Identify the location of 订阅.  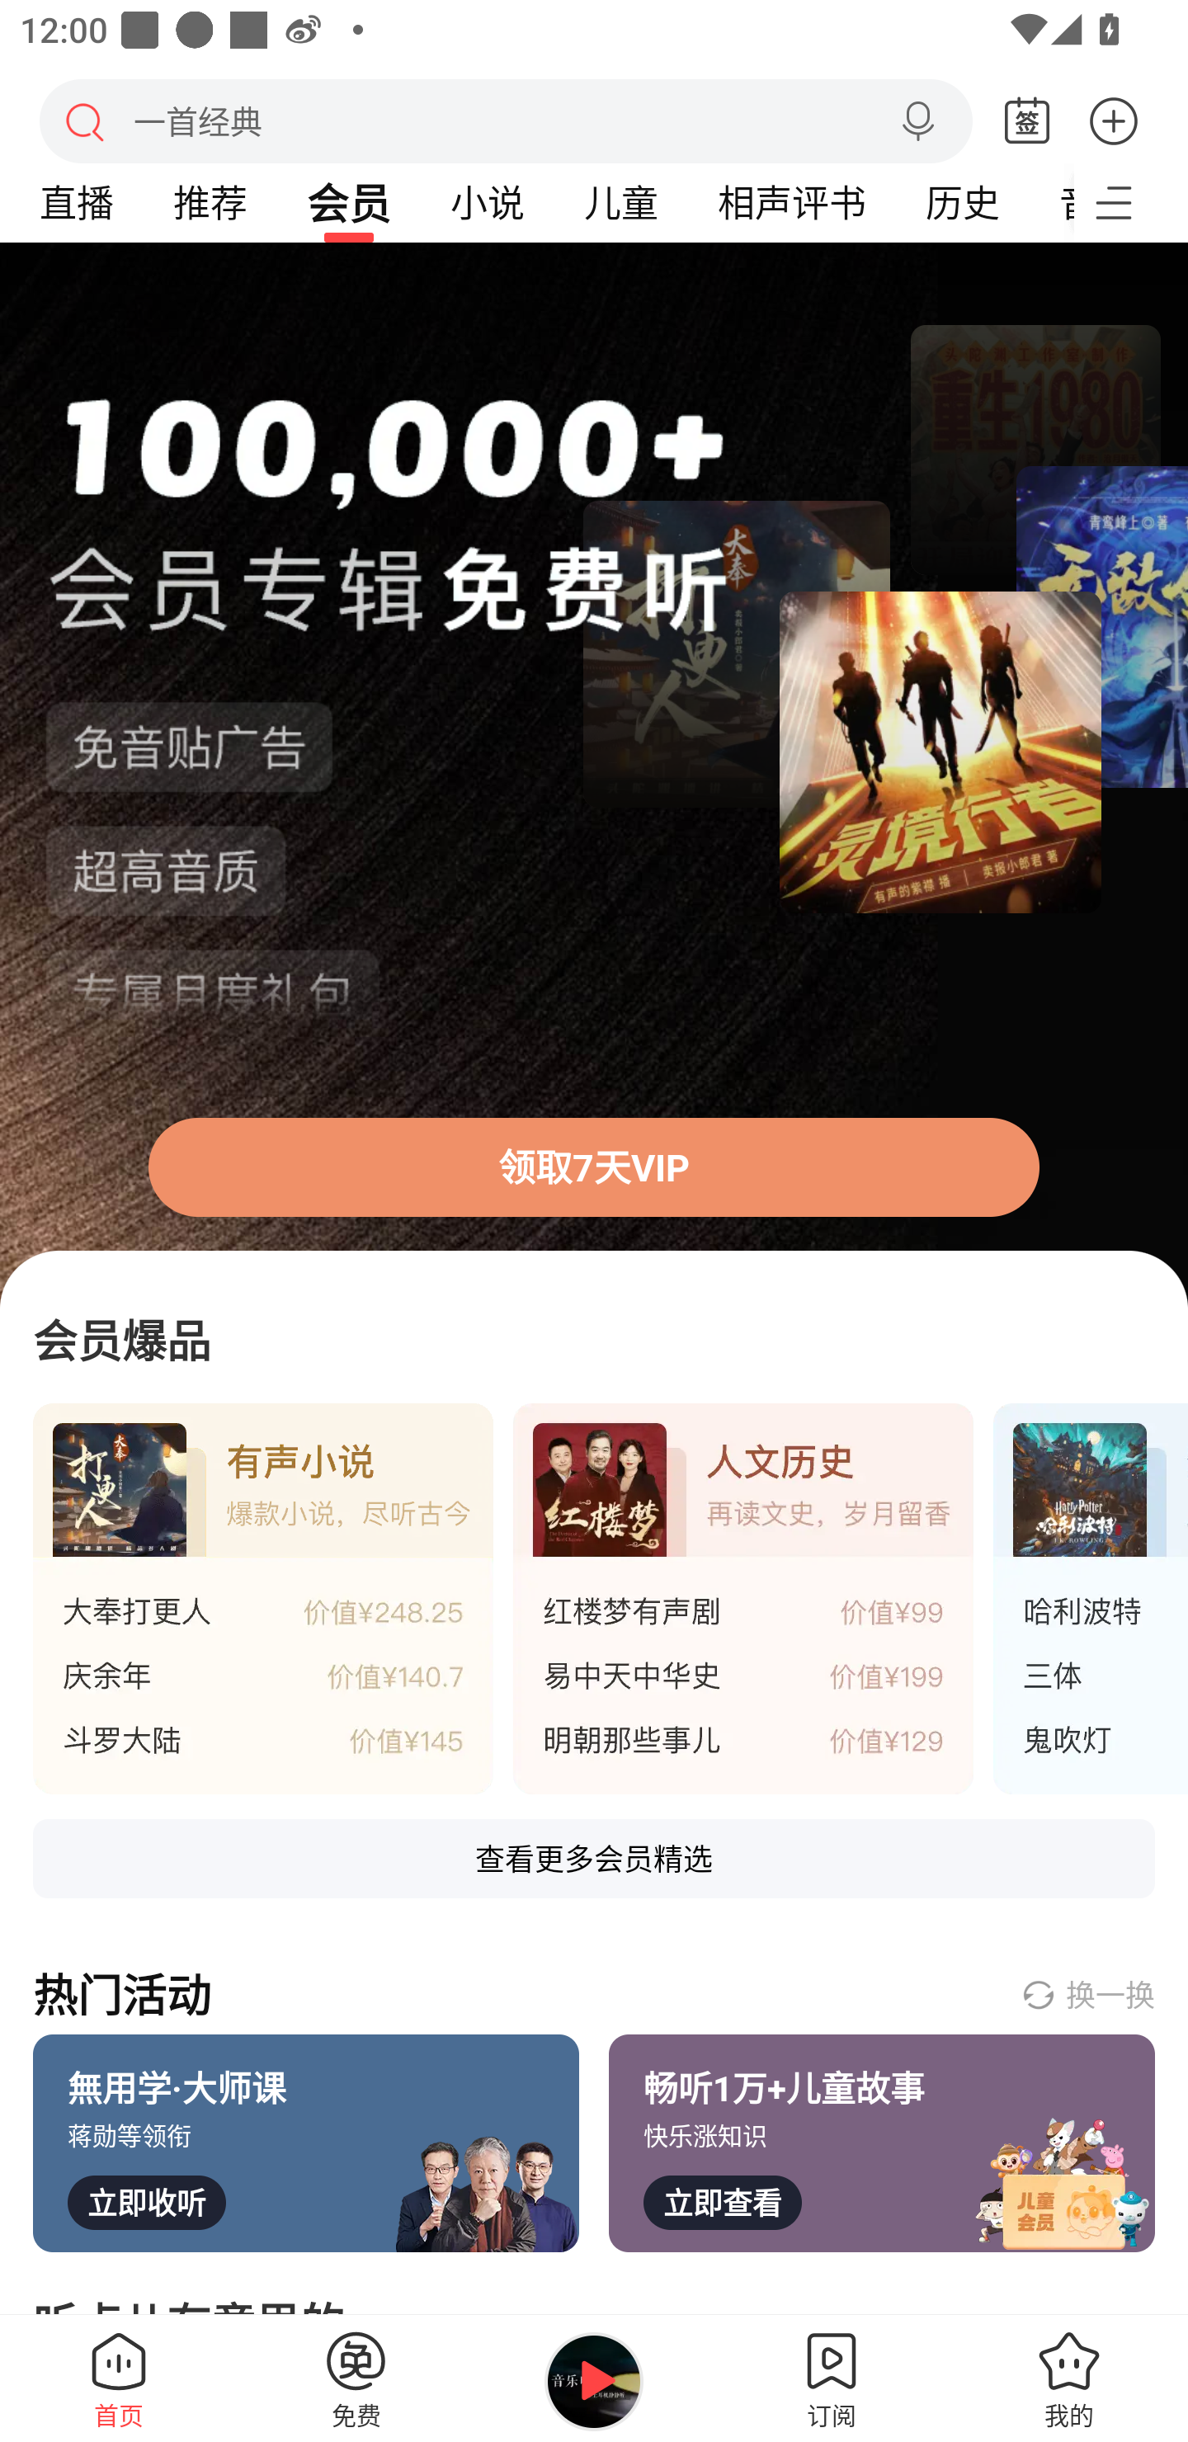
(832, 2378).